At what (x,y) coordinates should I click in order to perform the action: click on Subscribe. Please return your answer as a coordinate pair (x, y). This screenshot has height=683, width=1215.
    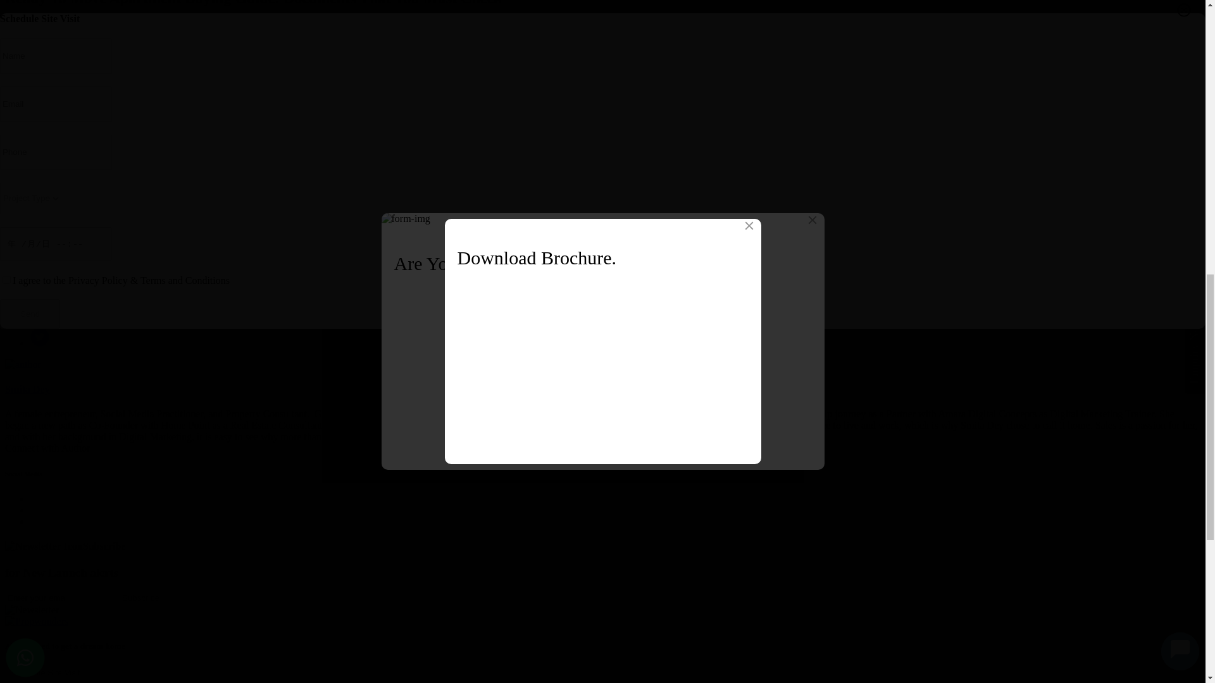
    Looking at the image, I should click on (140, 598).